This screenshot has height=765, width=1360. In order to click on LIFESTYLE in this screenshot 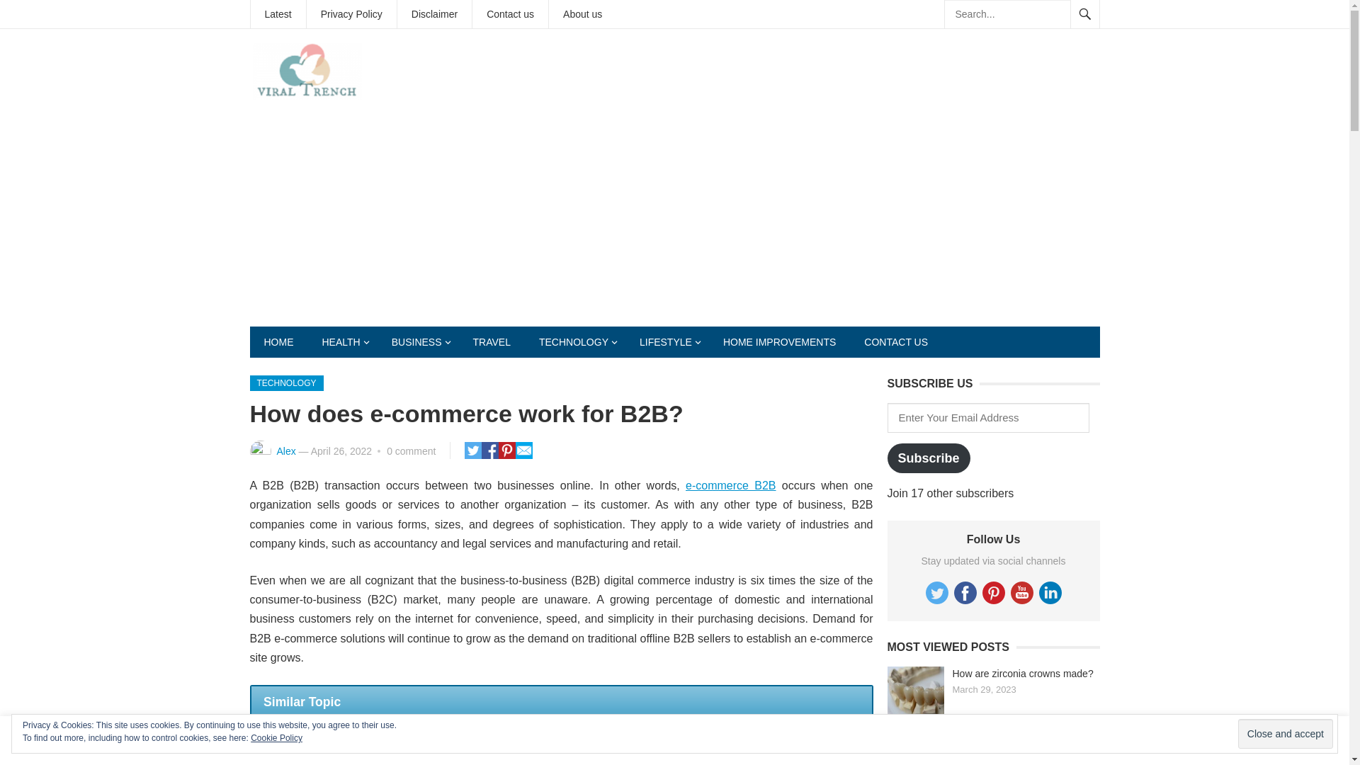, I will do `click(667, 342)`.